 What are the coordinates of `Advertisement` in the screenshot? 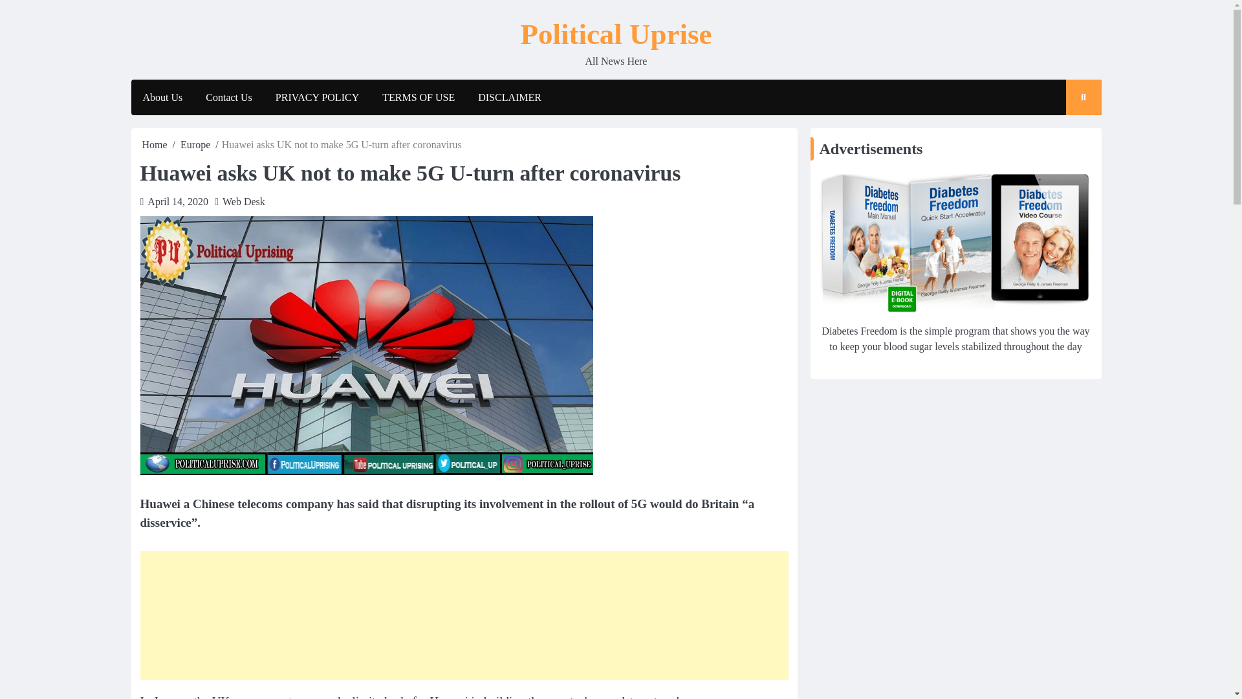 It's located at (463, 615).